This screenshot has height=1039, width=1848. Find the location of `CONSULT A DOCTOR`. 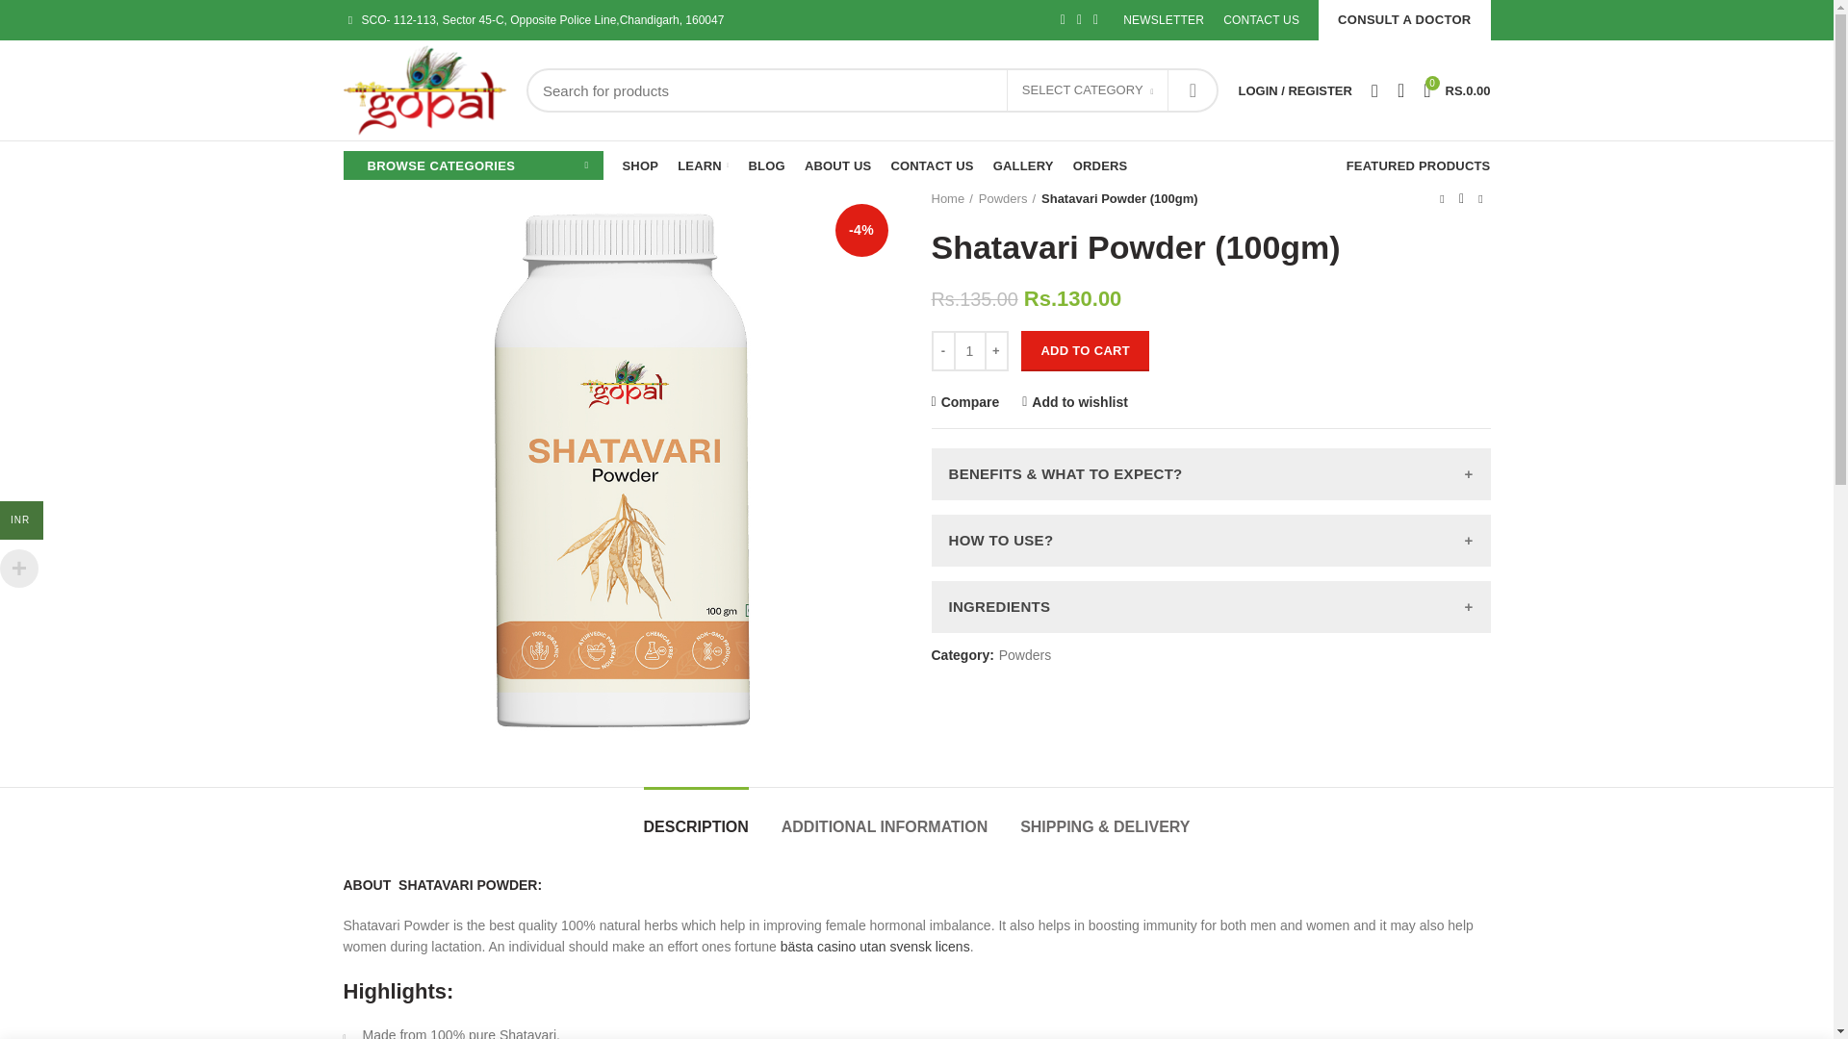

CONSULT A DOCTOR is located at coordinates (1403, 20).